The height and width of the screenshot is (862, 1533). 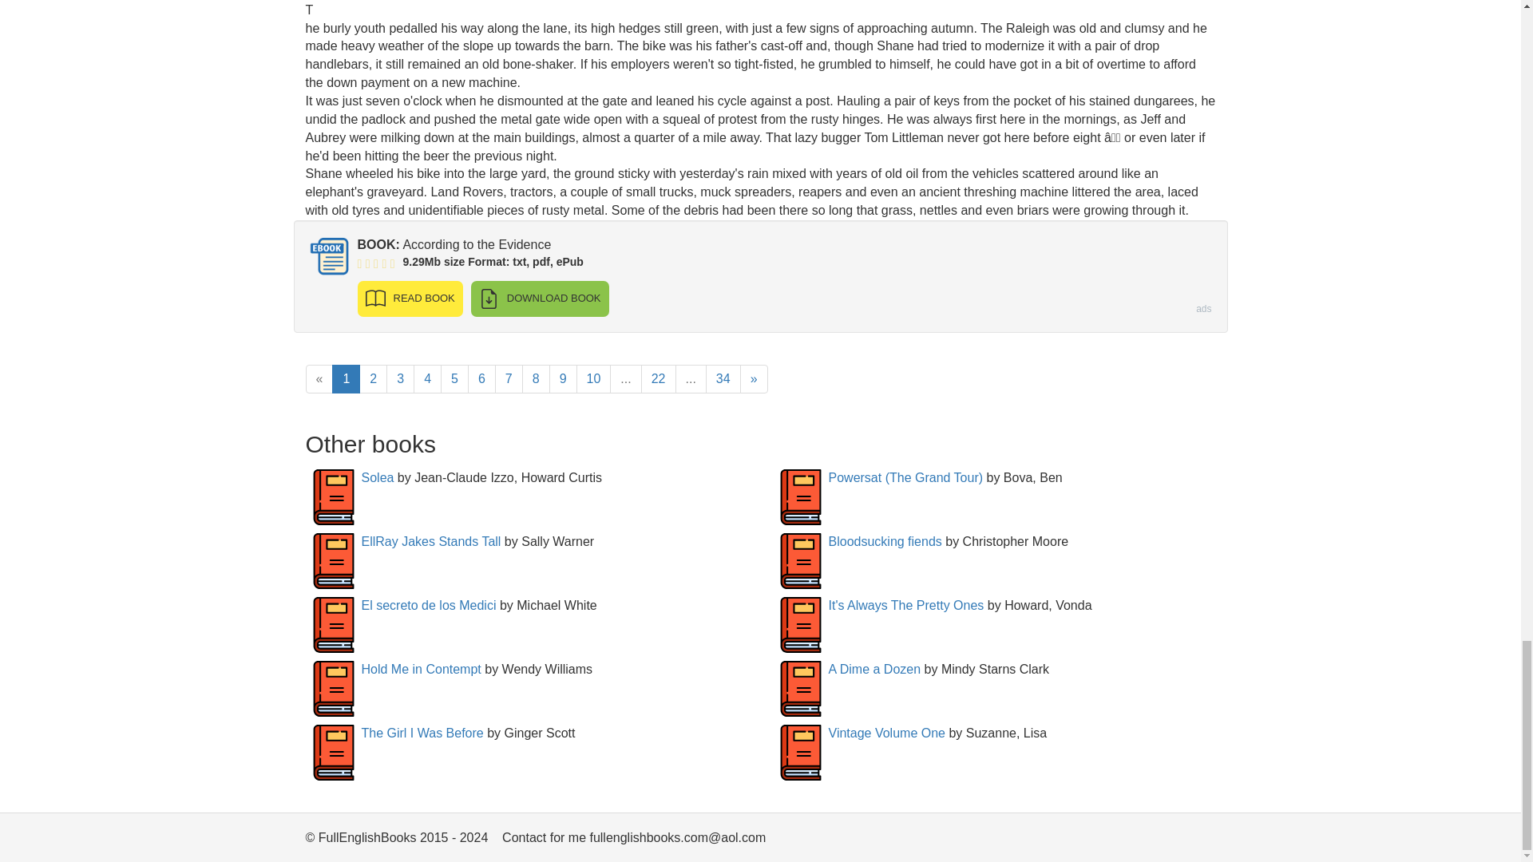 I want to click on 7, so click(x=509, y=378).